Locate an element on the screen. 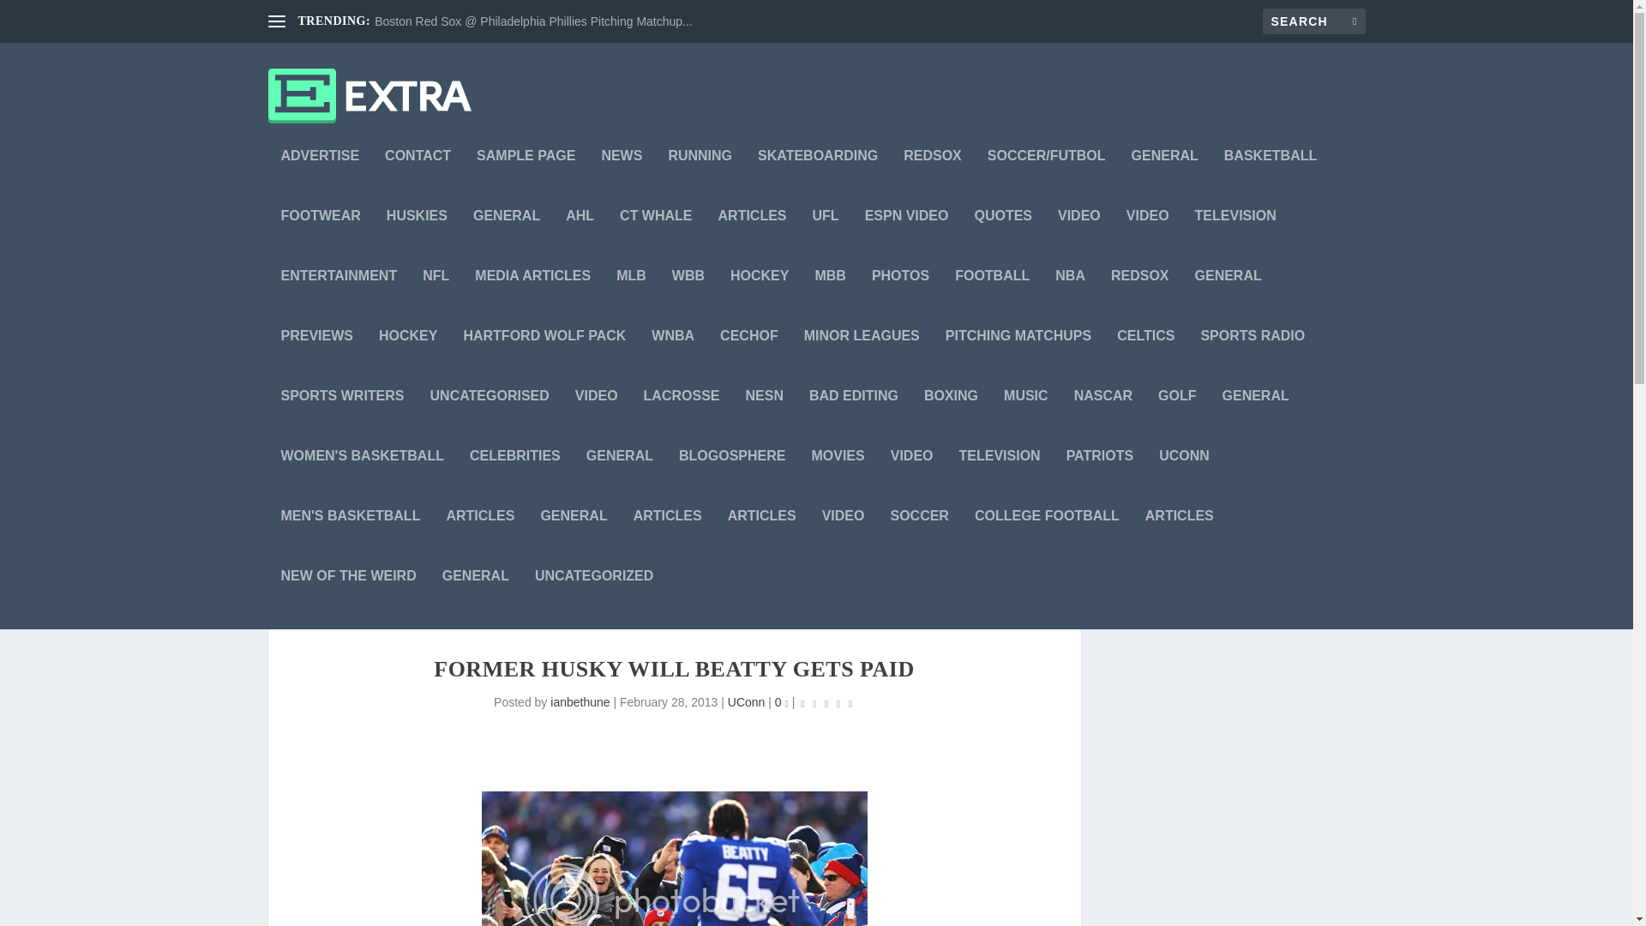 The height and width of the screenshot is (926, 1646). NFL is located at coordinates (436, 299).